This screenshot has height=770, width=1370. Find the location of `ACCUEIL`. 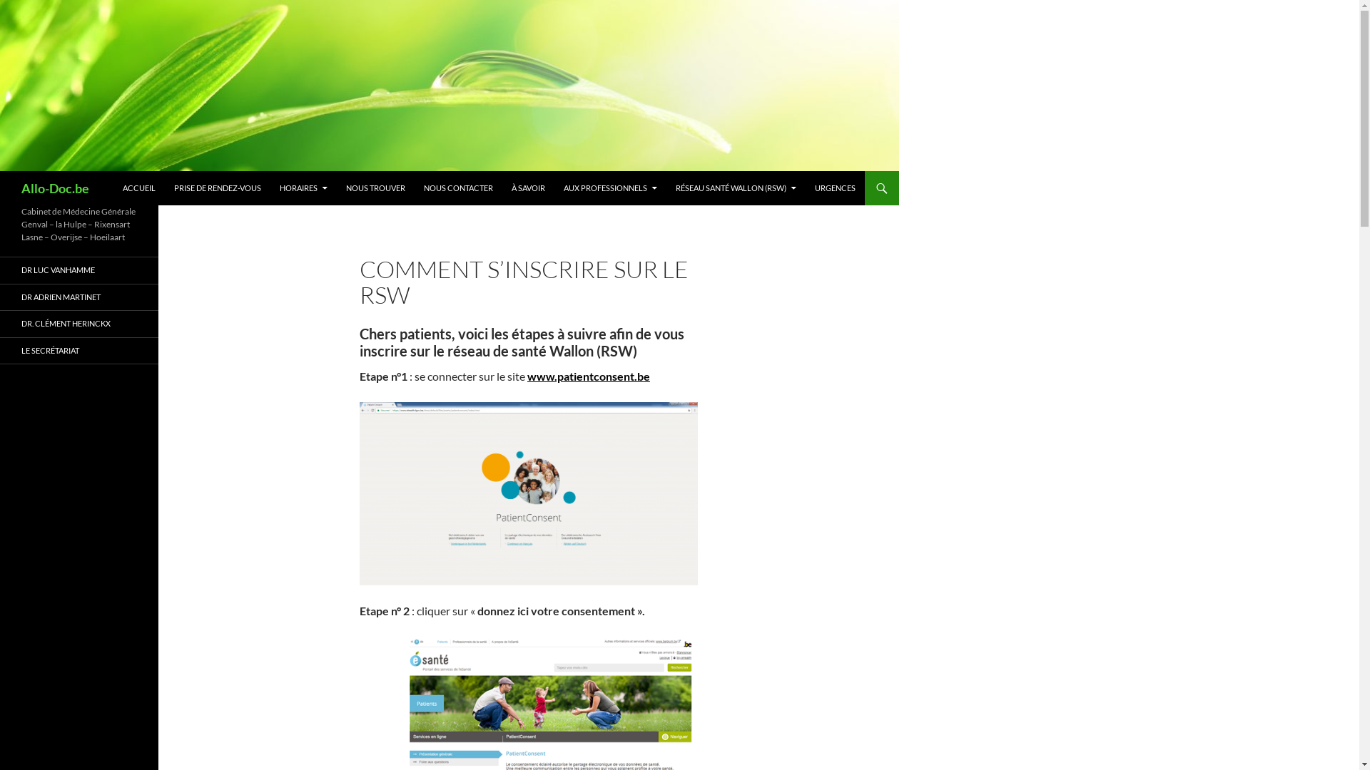

ACCUEIL is located at coordinates (139, 188).